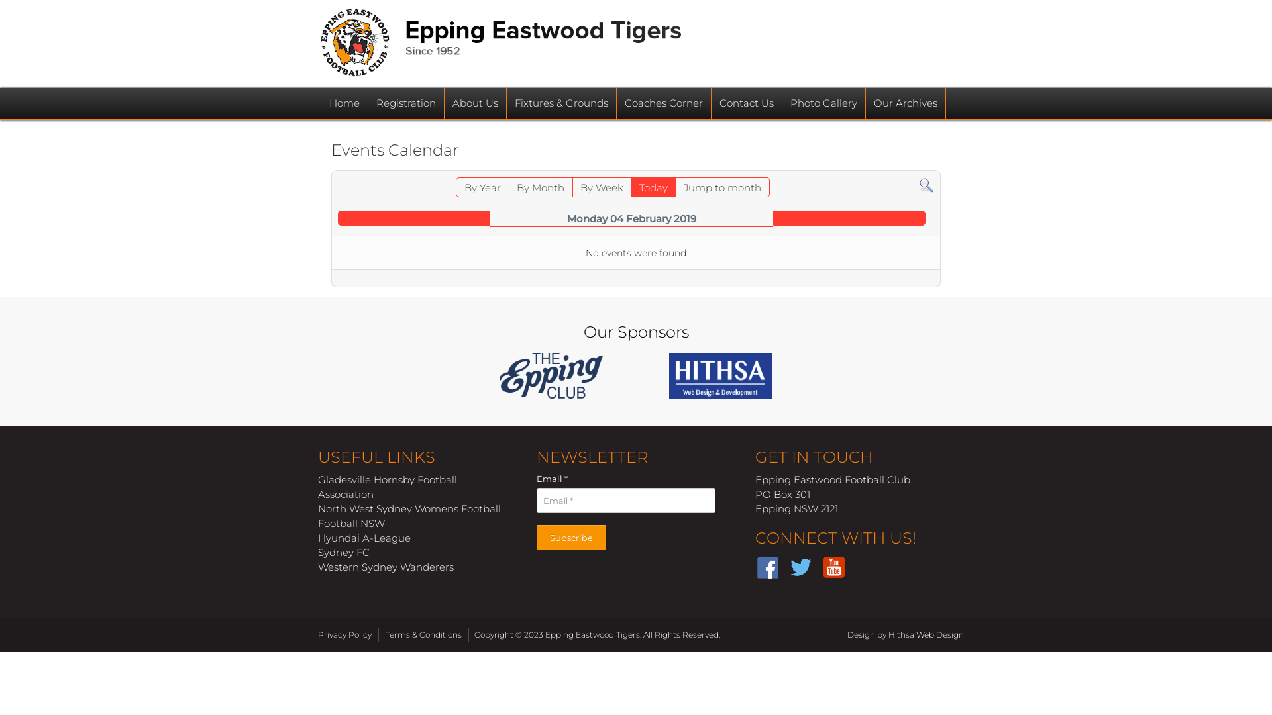  What do you see at coordinates (571, 538) in the screenshot?
I see `Subscribe` at bounding box center [571, 538].